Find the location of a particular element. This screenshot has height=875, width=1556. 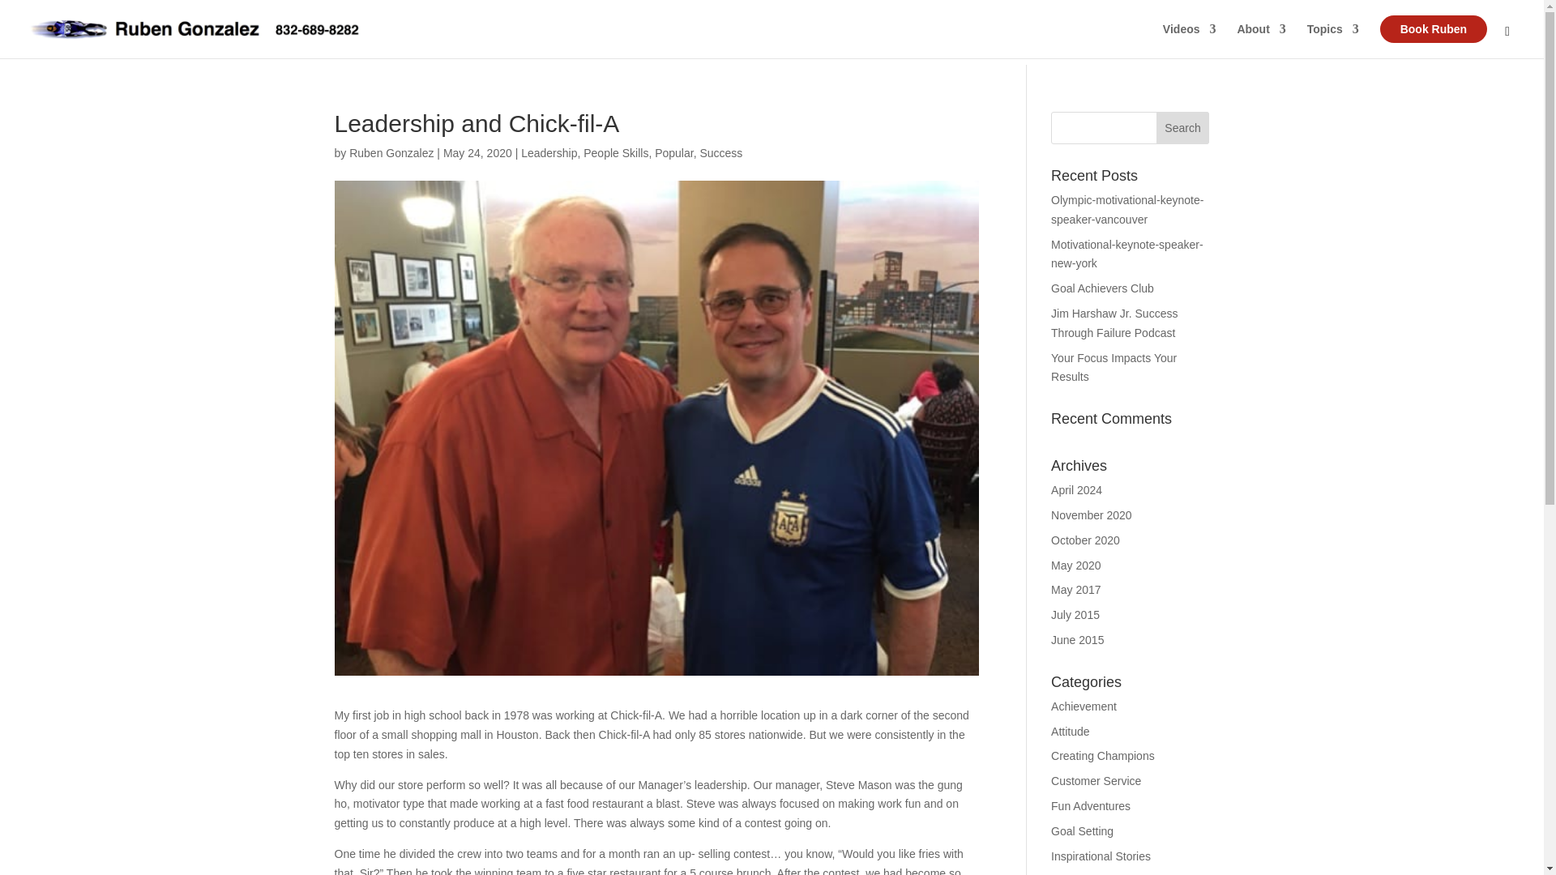

May 2017 is located at coordinates (1075, 590).